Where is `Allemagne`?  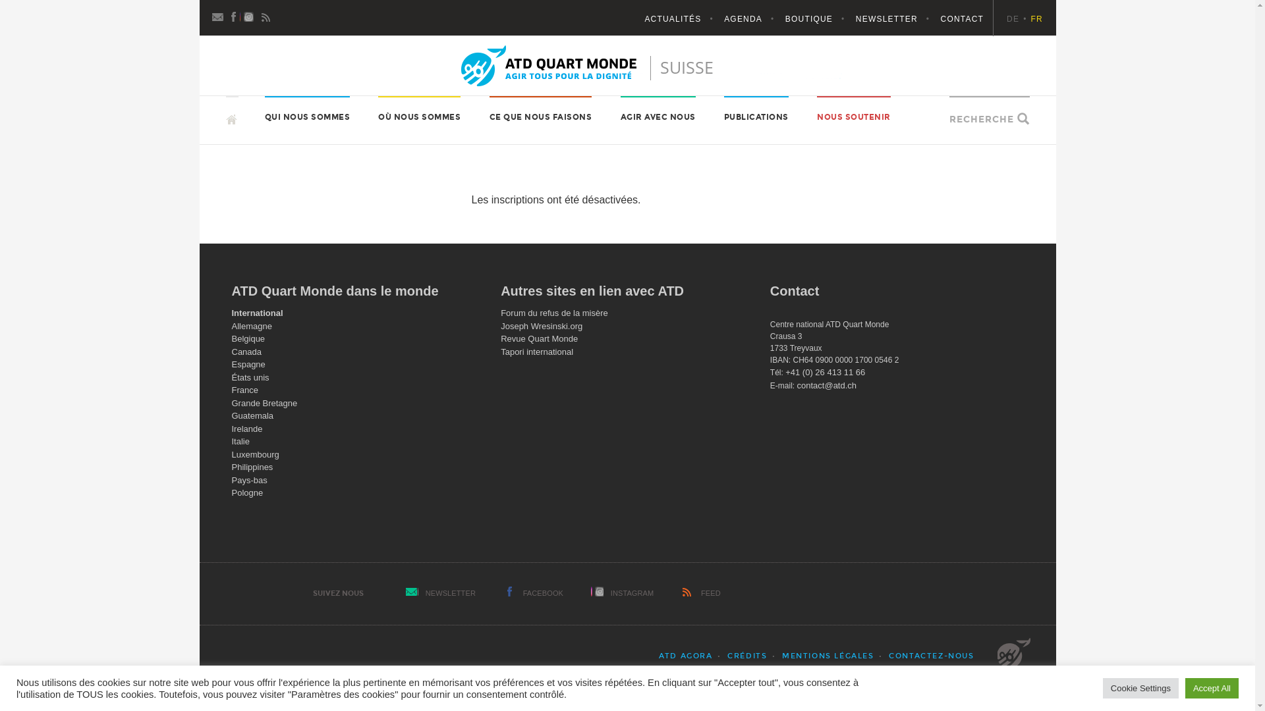 Allemagne is located at coordinates (252, 327).